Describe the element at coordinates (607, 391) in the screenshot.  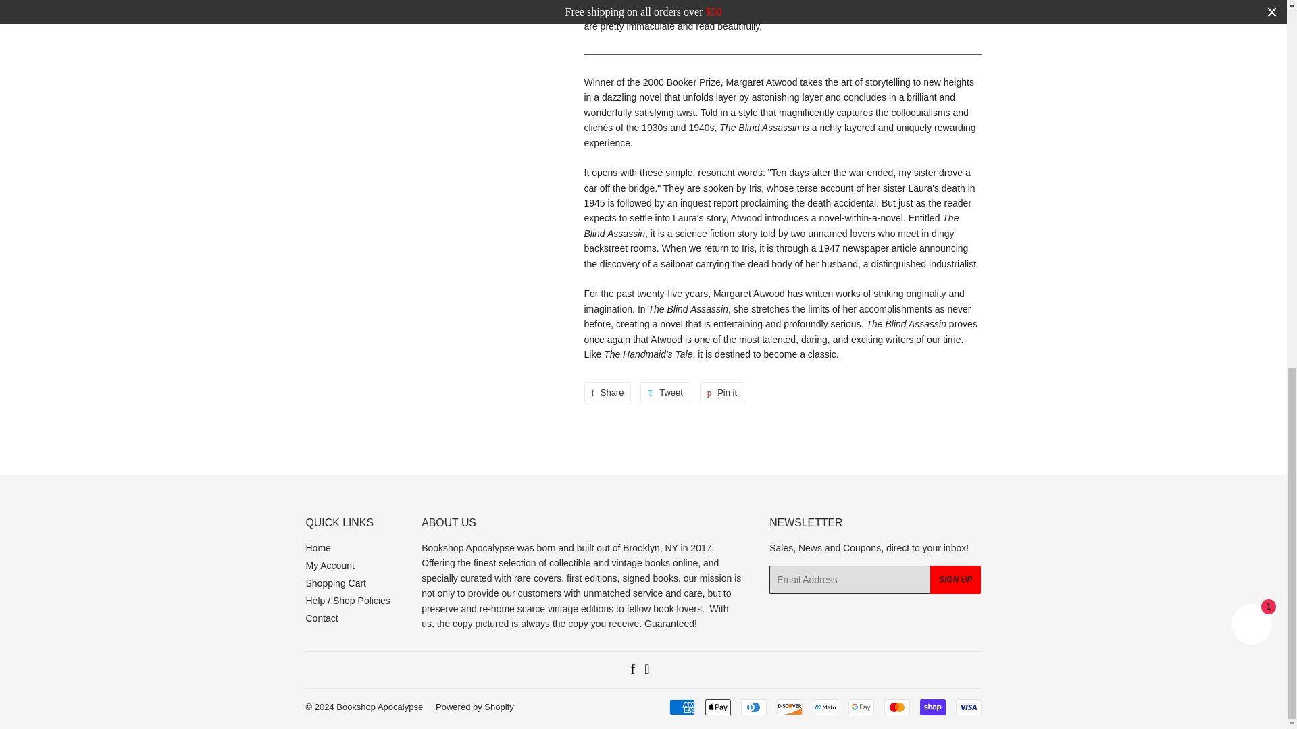
I see `Share on Facebook` at that location.